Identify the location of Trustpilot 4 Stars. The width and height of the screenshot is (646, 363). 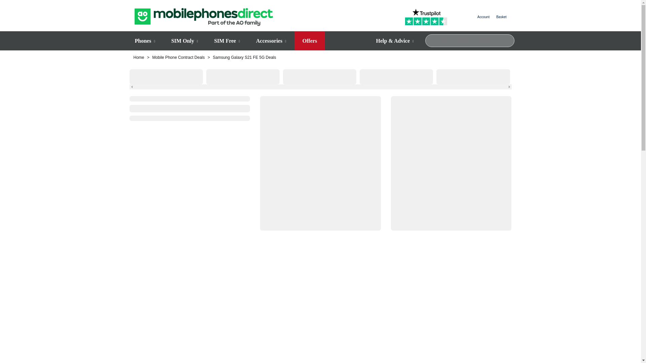
(426, 17).